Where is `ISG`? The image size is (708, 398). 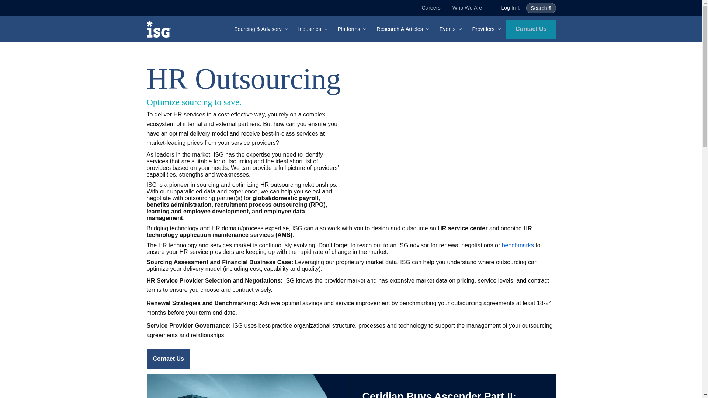
ISG is located at coordinates (162, 29).